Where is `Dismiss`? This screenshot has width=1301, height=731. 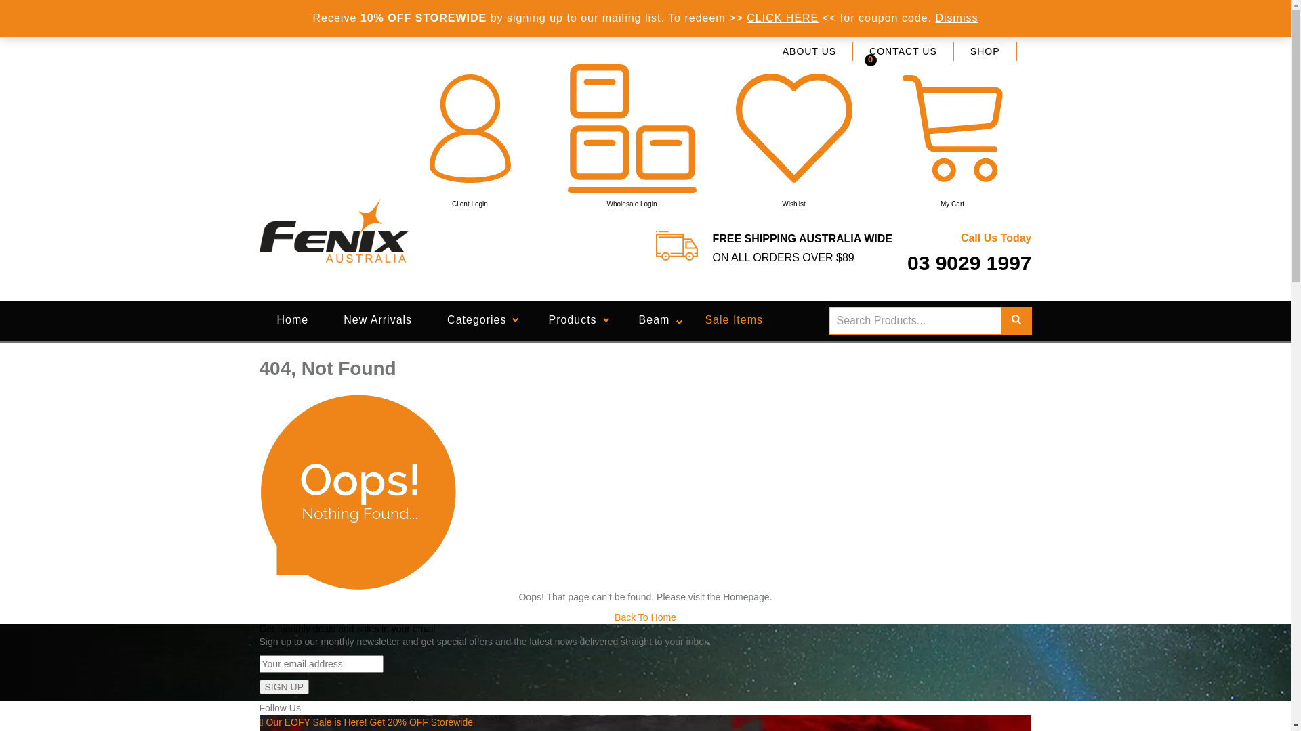 Dismiss is located at coordinates (957, 18).